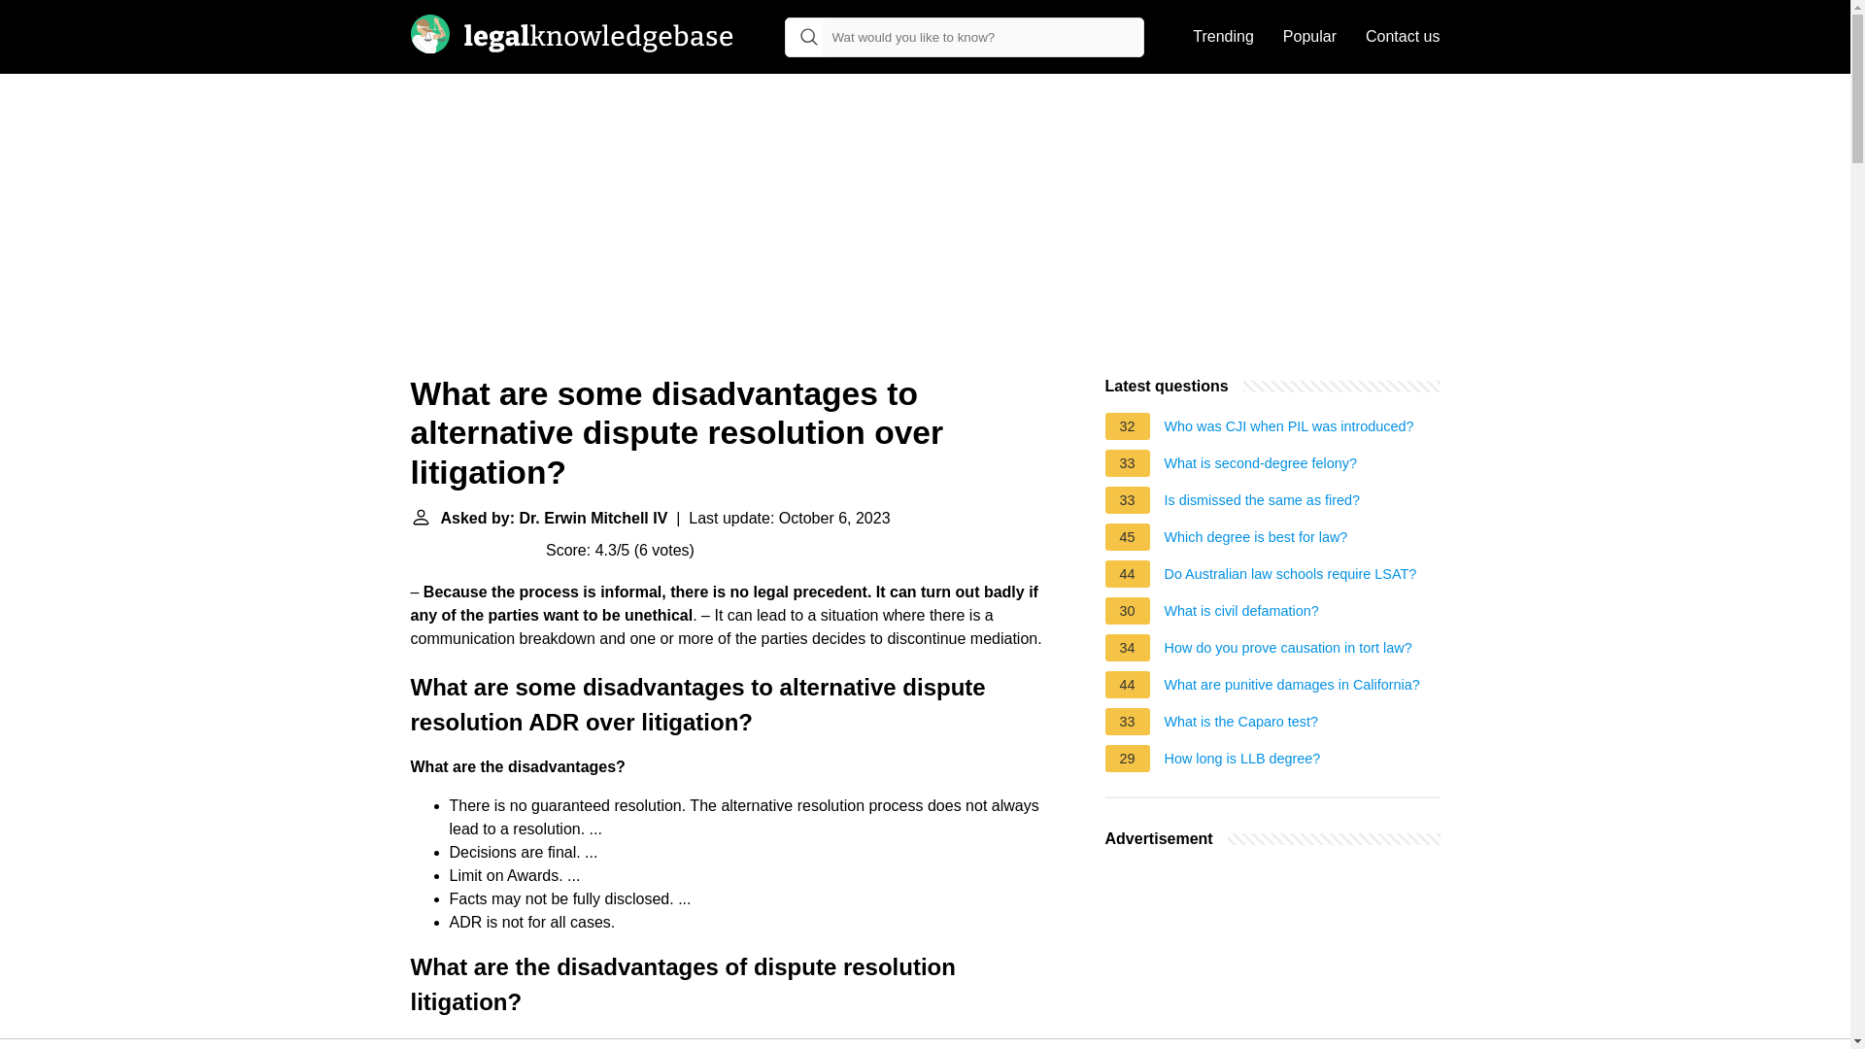  What do you see at coordinates (1241, 725) in the screenshot?
I see `What is the Caparo test?` at bounding box center [1241, 725].